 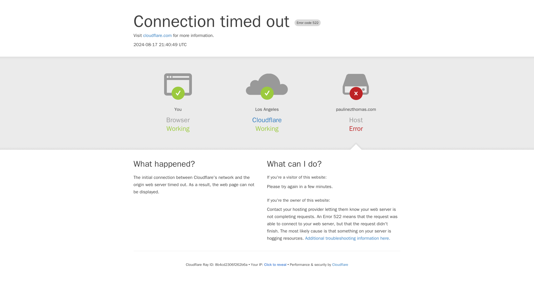 I want to click on Additional troubleshooting information here., so click(x=348, y=238).